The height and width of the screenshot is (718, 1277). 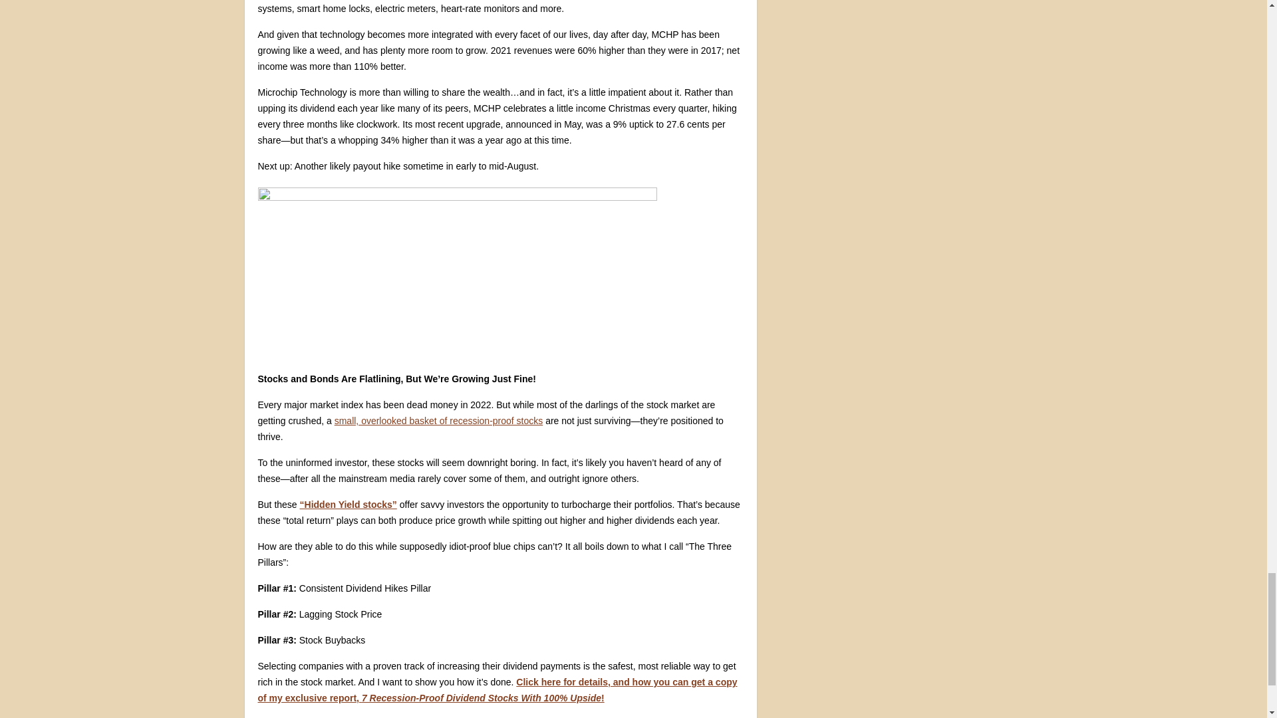 What do you see at coordinates (439, 421) in the screenshot?
I see `small, overlooked basket of recession-proof stocks` at bounding box center [439, 421].